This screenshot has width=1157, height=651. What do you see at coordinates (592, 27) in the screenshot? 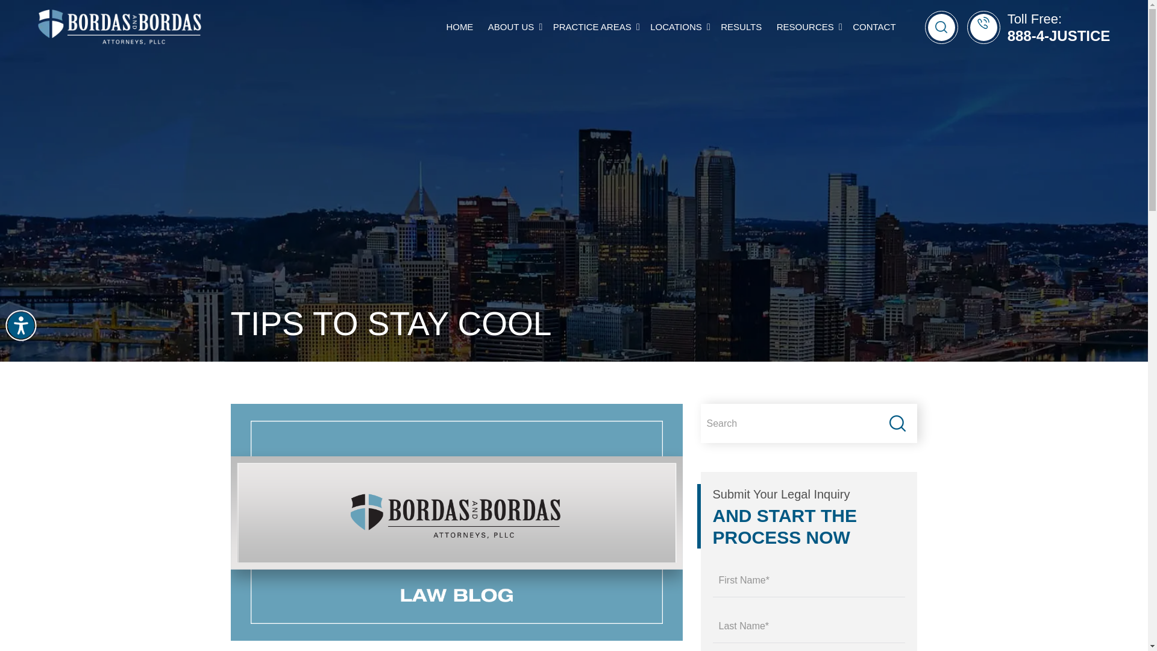
I see `PRACTICE AREAS` at bounding box center [592, 27].